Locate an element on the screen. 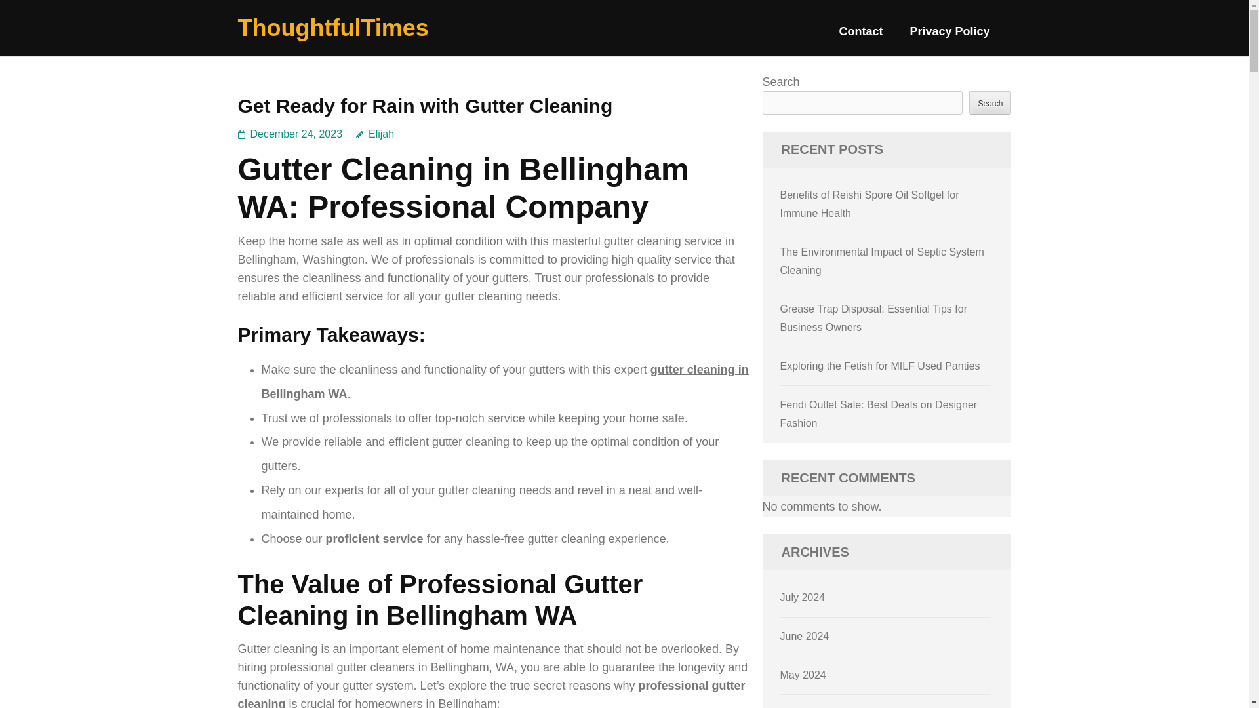 This screenshot has width=1259, height=708. Elijah is located at coordinates (375, 134).